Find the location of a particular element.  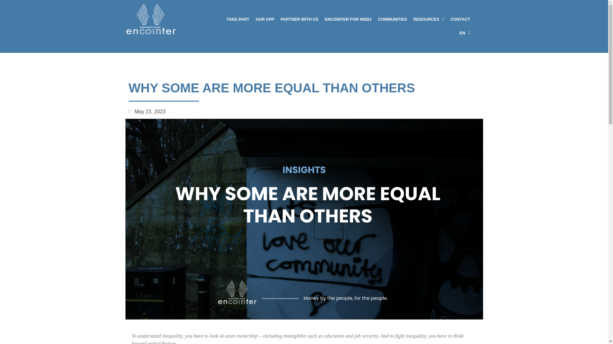

COMMUNITIES is located at coordinates (392, 19).